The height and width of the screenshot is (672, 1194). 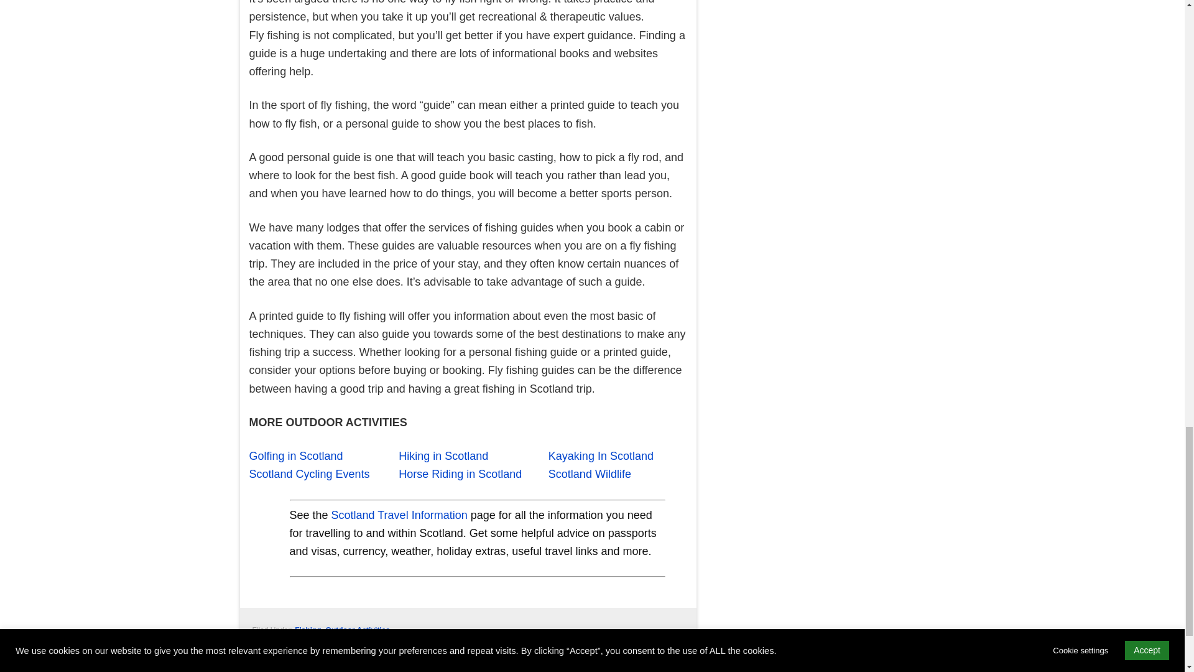 What do you see at coordinates (399, 515) in the screenshot?
I see `Scotland Travel Information` at bounding box center [399, 515].